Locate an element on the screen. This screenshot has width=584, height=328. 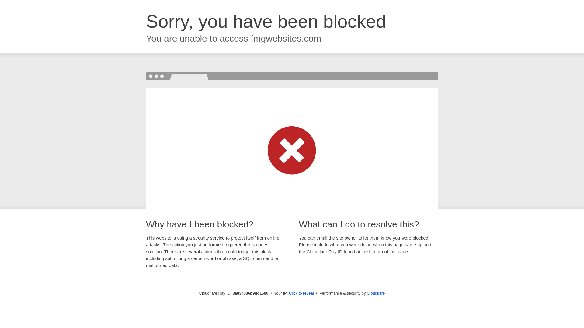
Click to reveal is located at coordinates (301, 293).